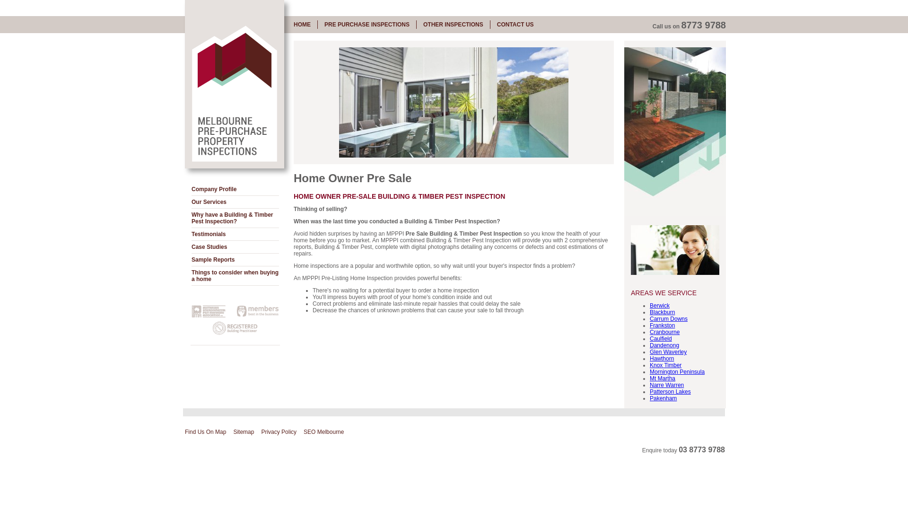 Image resolution: width=908 pixels, height=511 pixels. What do you see at coordinates (279, 432) in the screenshot?
I see `Privacy Policy` at bounding box center [279, 432].